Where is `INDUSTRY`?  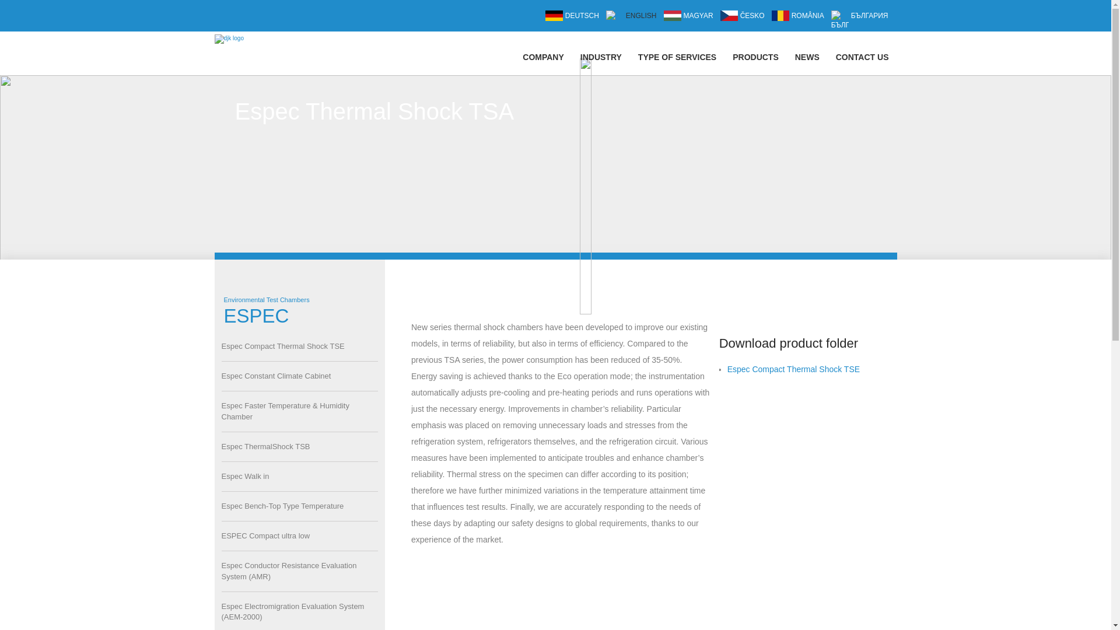
INDUSTRY is located at coordinates (601, 57).